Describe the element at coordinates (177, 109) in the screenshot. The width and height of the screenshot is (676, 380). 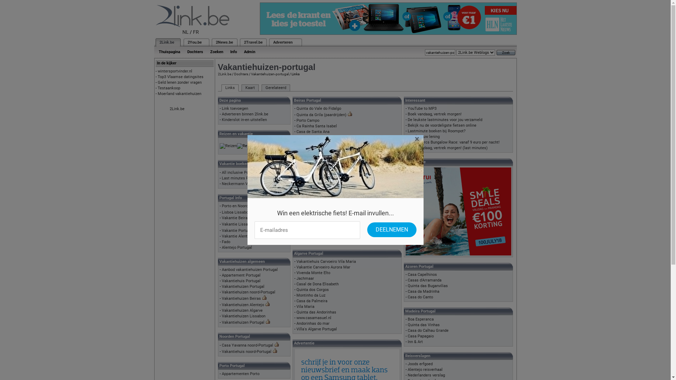
I see `2Link.be` at that location.